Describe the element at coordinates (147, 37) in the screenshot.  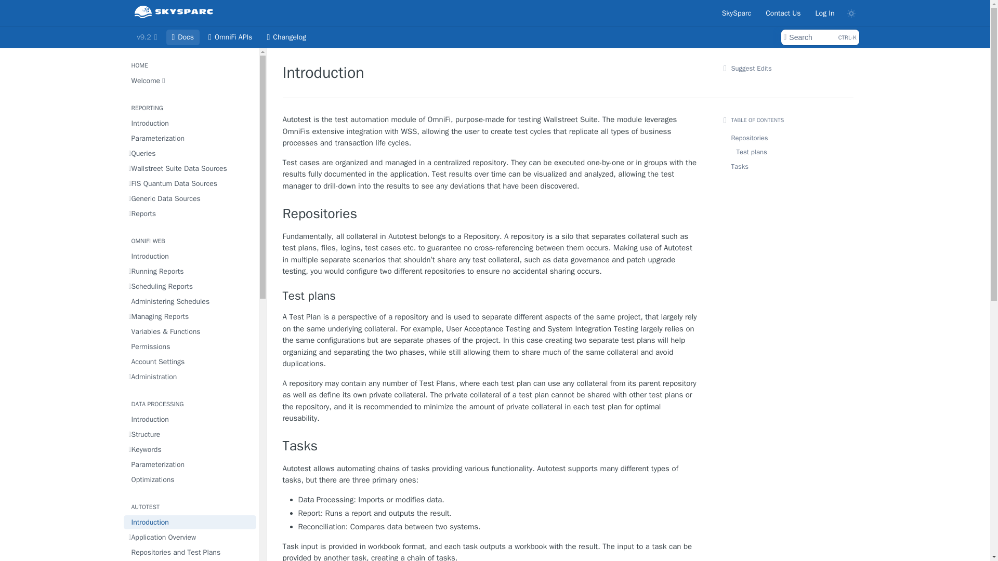
I see `v9.2` at that location.